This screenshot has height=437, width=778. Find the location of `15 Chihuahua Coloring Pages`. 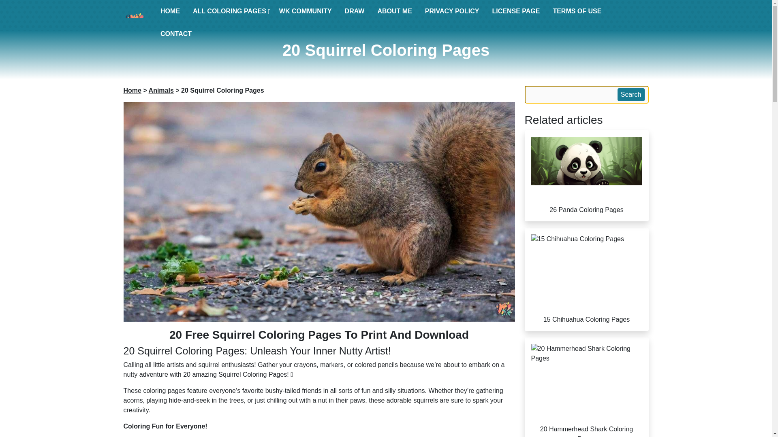

15 Chihuahua Coloring Pages is located at coordinates (586, 279).